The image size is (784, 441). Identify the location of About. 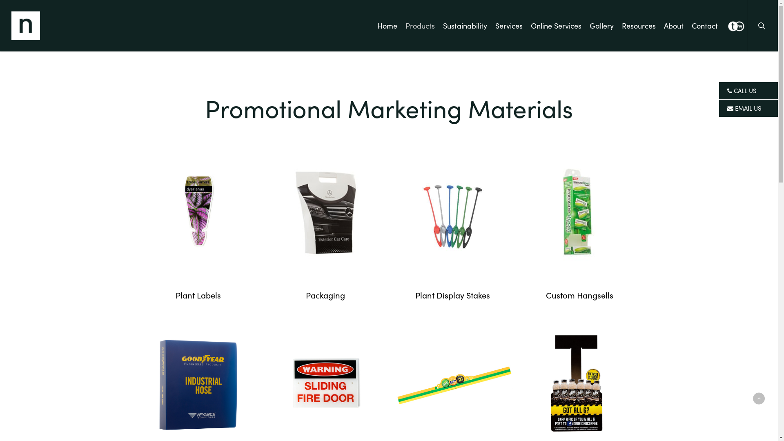
(674, 26).